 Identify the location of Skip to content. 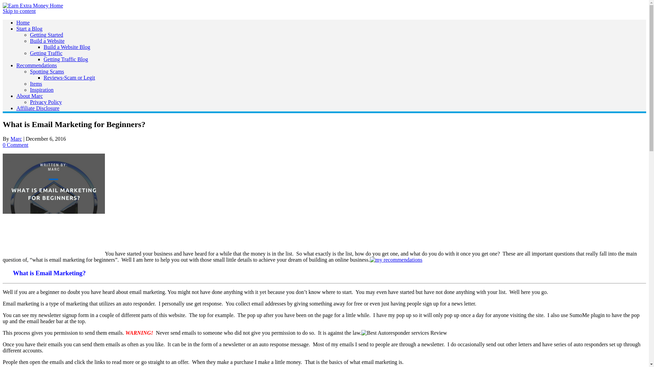
(19, 11).